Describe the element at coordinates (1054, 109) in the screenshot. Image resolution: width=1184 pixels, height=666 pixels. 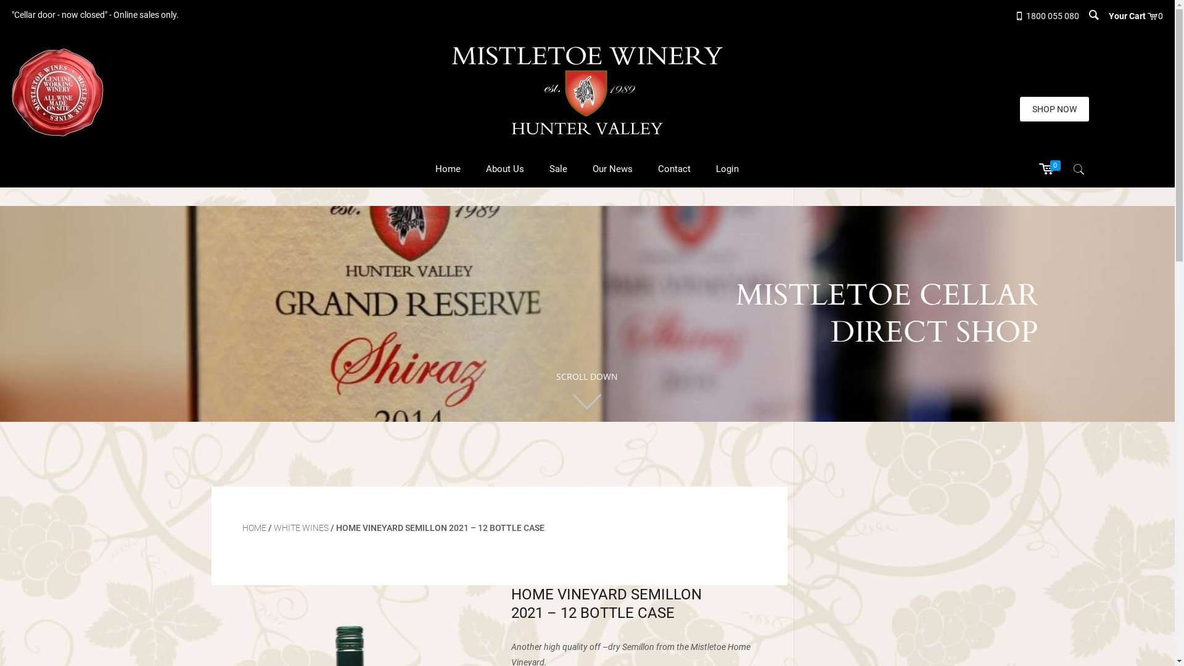
I see `SHOP NOW` at that location.